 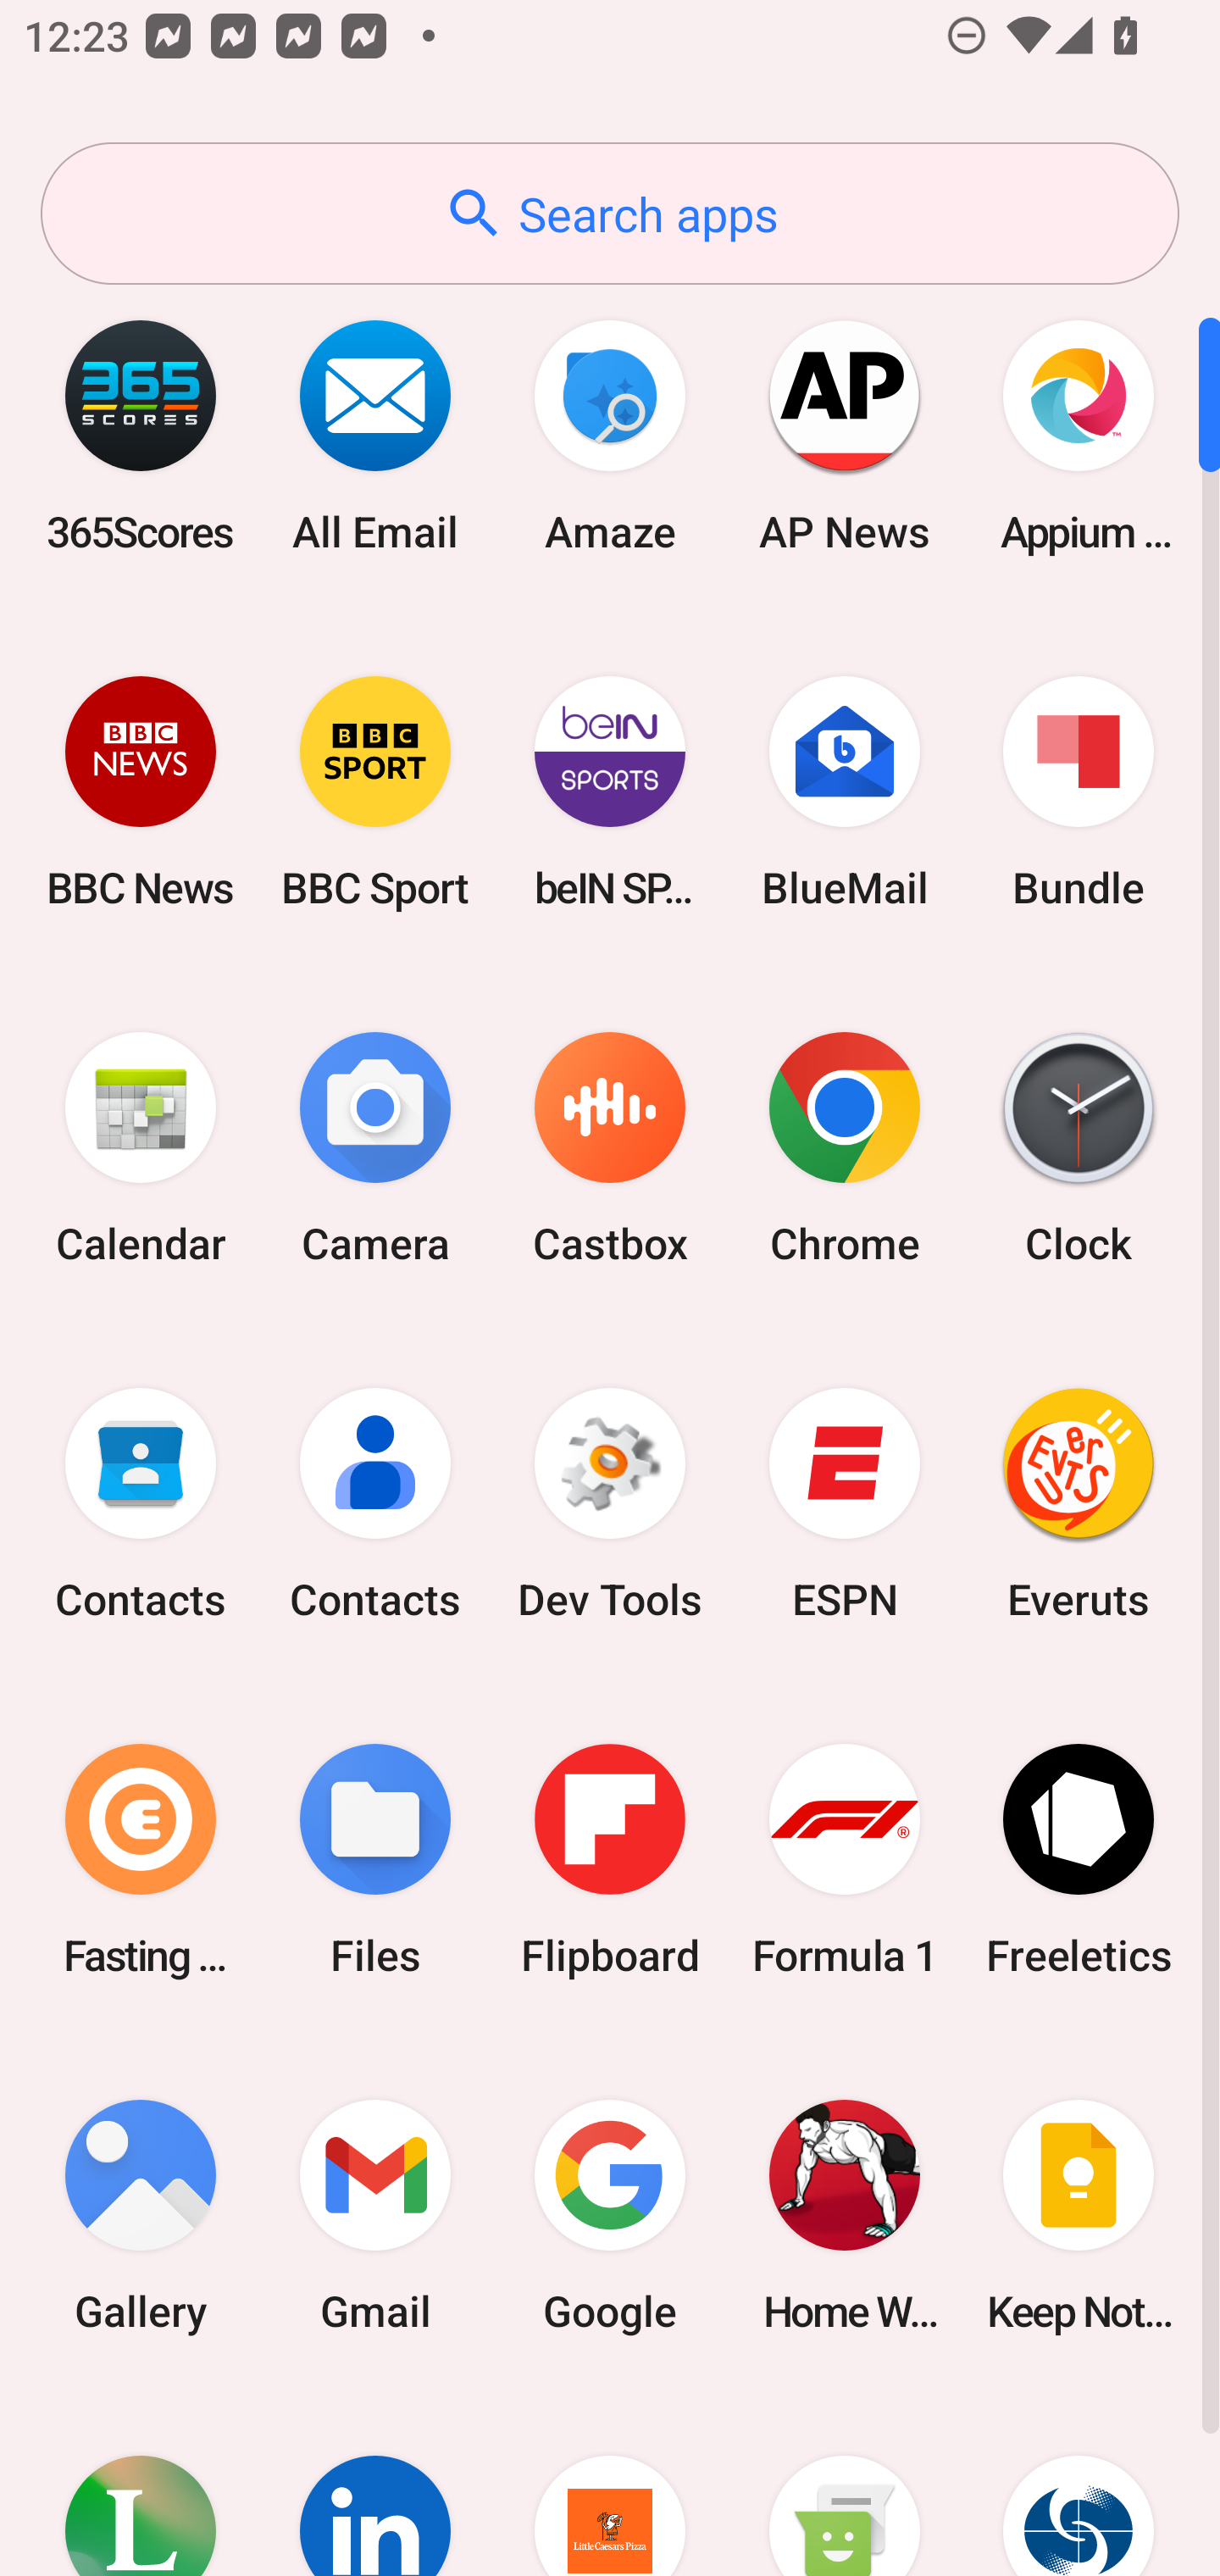 I want to click on Freeletics, so click(x=1079, y=1859).